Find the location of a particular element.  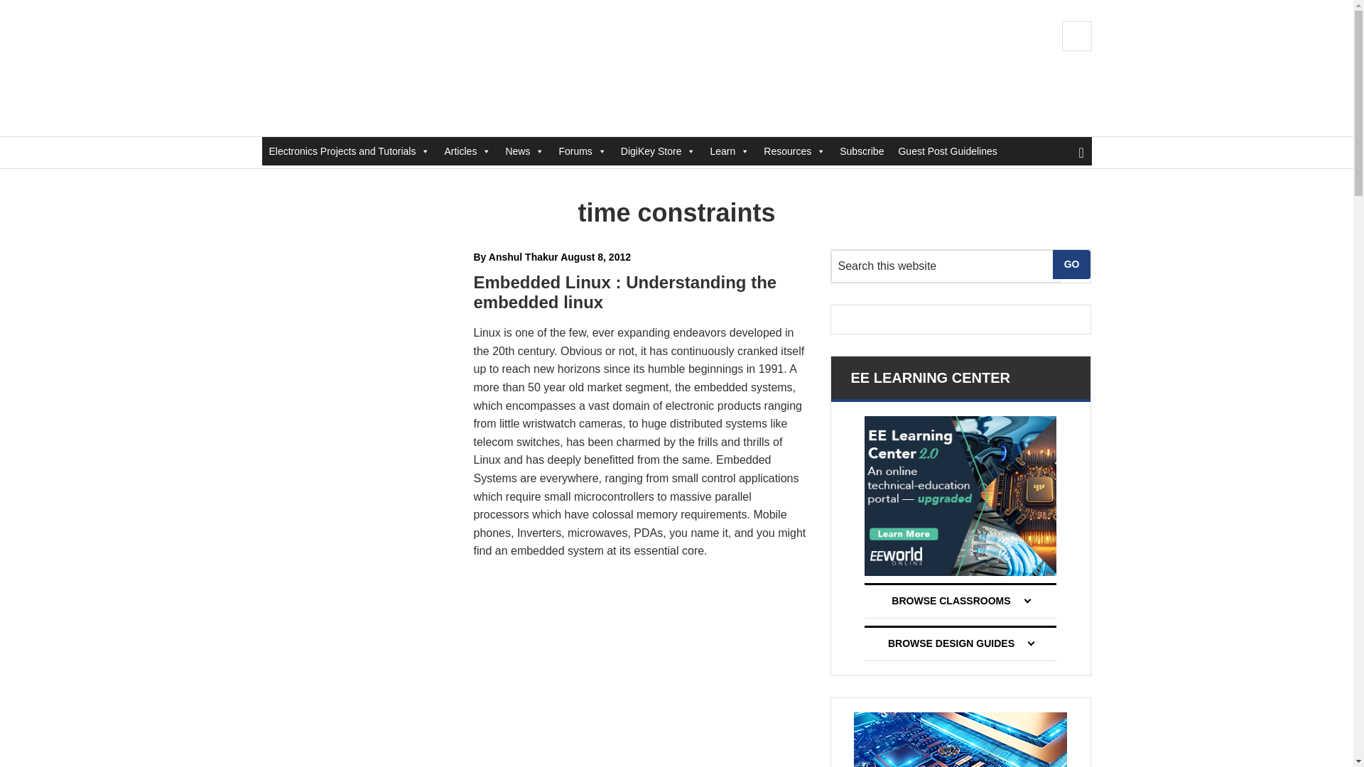

GO is located at coordinates (1072, 264).